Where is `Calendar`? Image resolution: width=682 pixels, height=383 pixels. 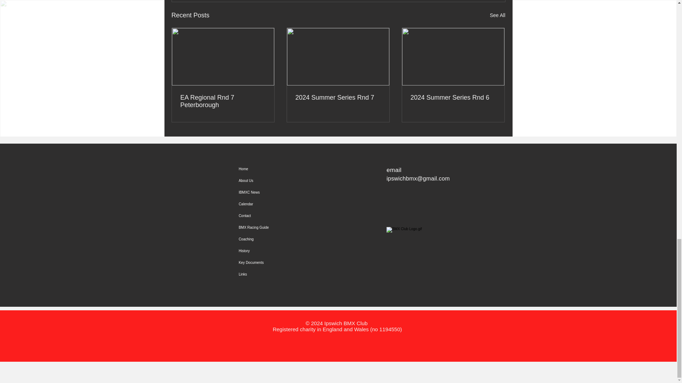 Calendar is located at coordinates (269, 204).